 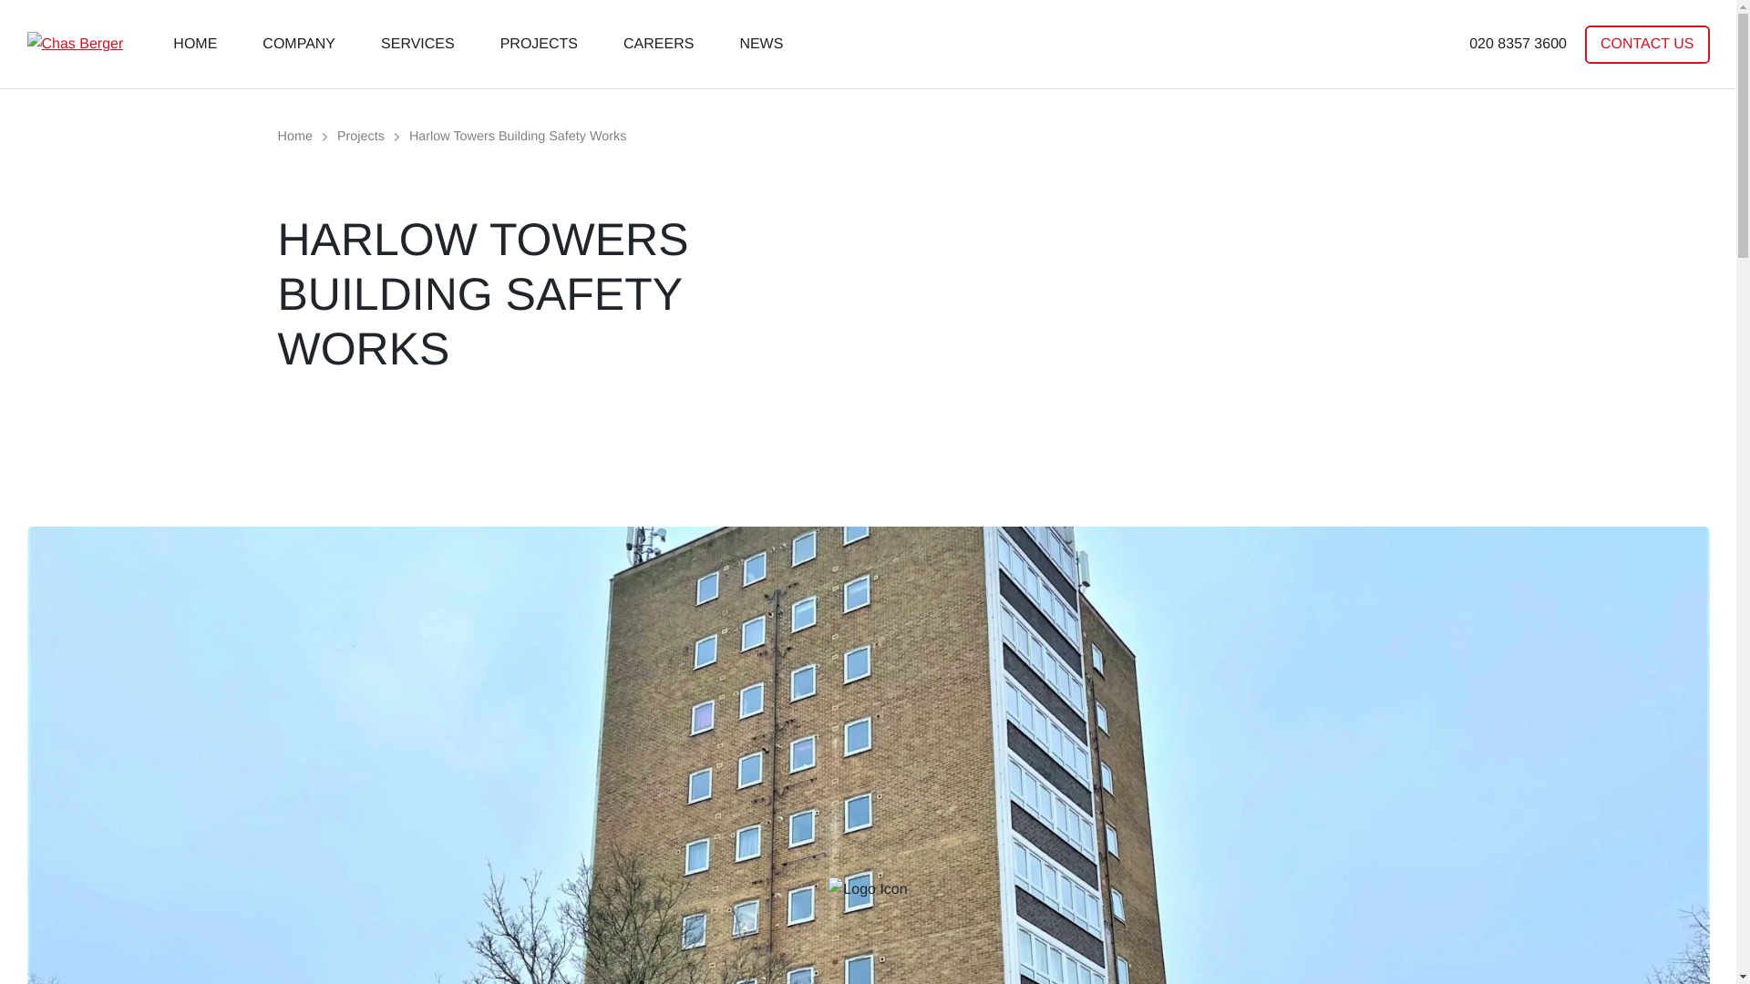 What do you see at coordinates (417, 44) in the screenshot?
I see `SERVICES` at bounding box center [417, 44].